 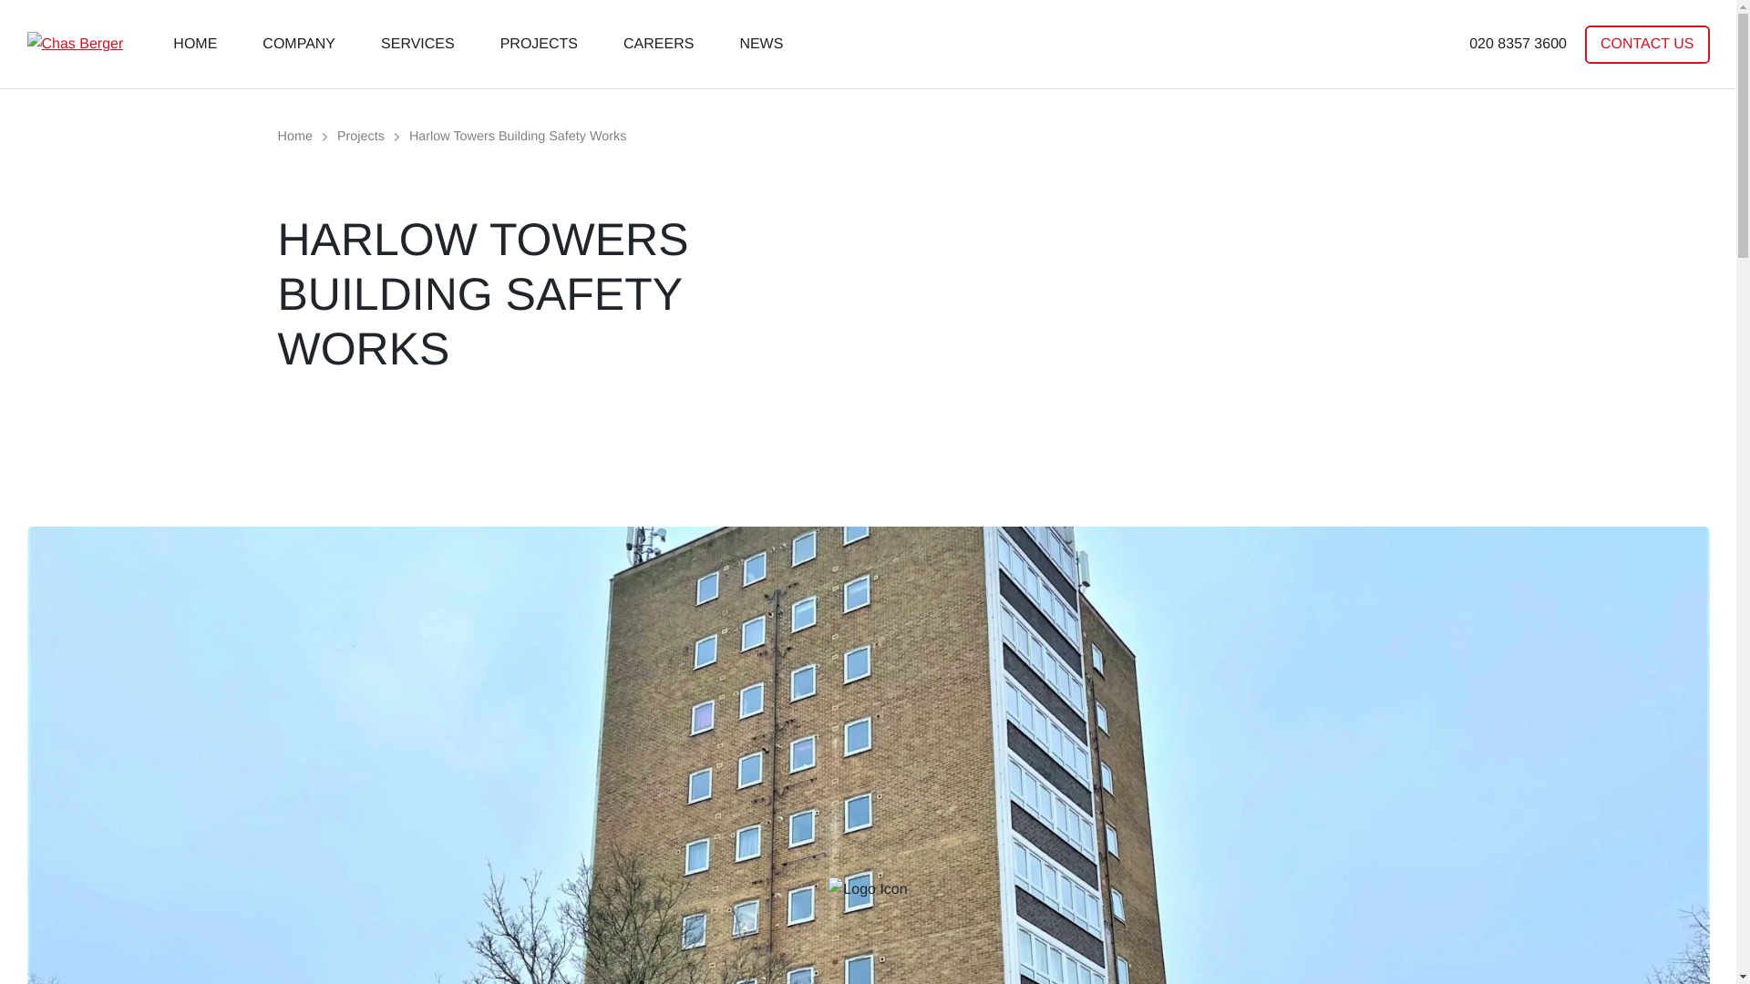 What do you see at coordinates (417, 44) in the screenshot?
I see `SERVICES` at bounding box center [417, 44].